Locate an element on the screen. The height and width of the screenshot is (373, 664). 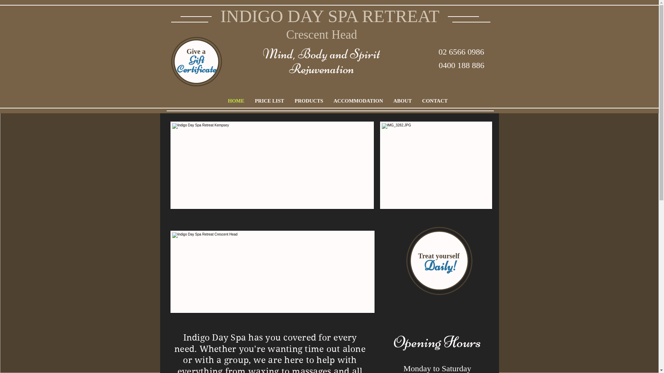
IMG_4823.JPG is located at coordinates (436, 165).